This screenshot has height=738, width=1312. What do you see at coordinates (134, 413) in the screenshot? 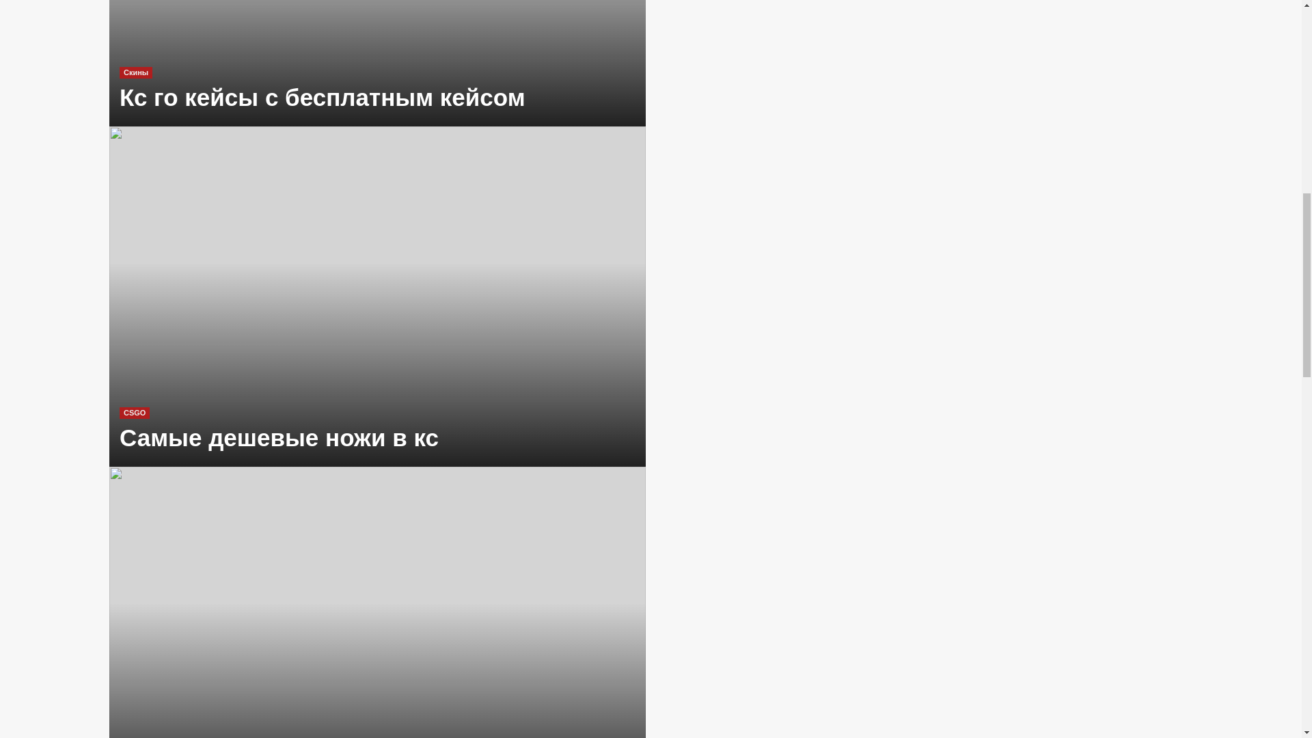
I see `CSGO` at bounding box center [134, 413].